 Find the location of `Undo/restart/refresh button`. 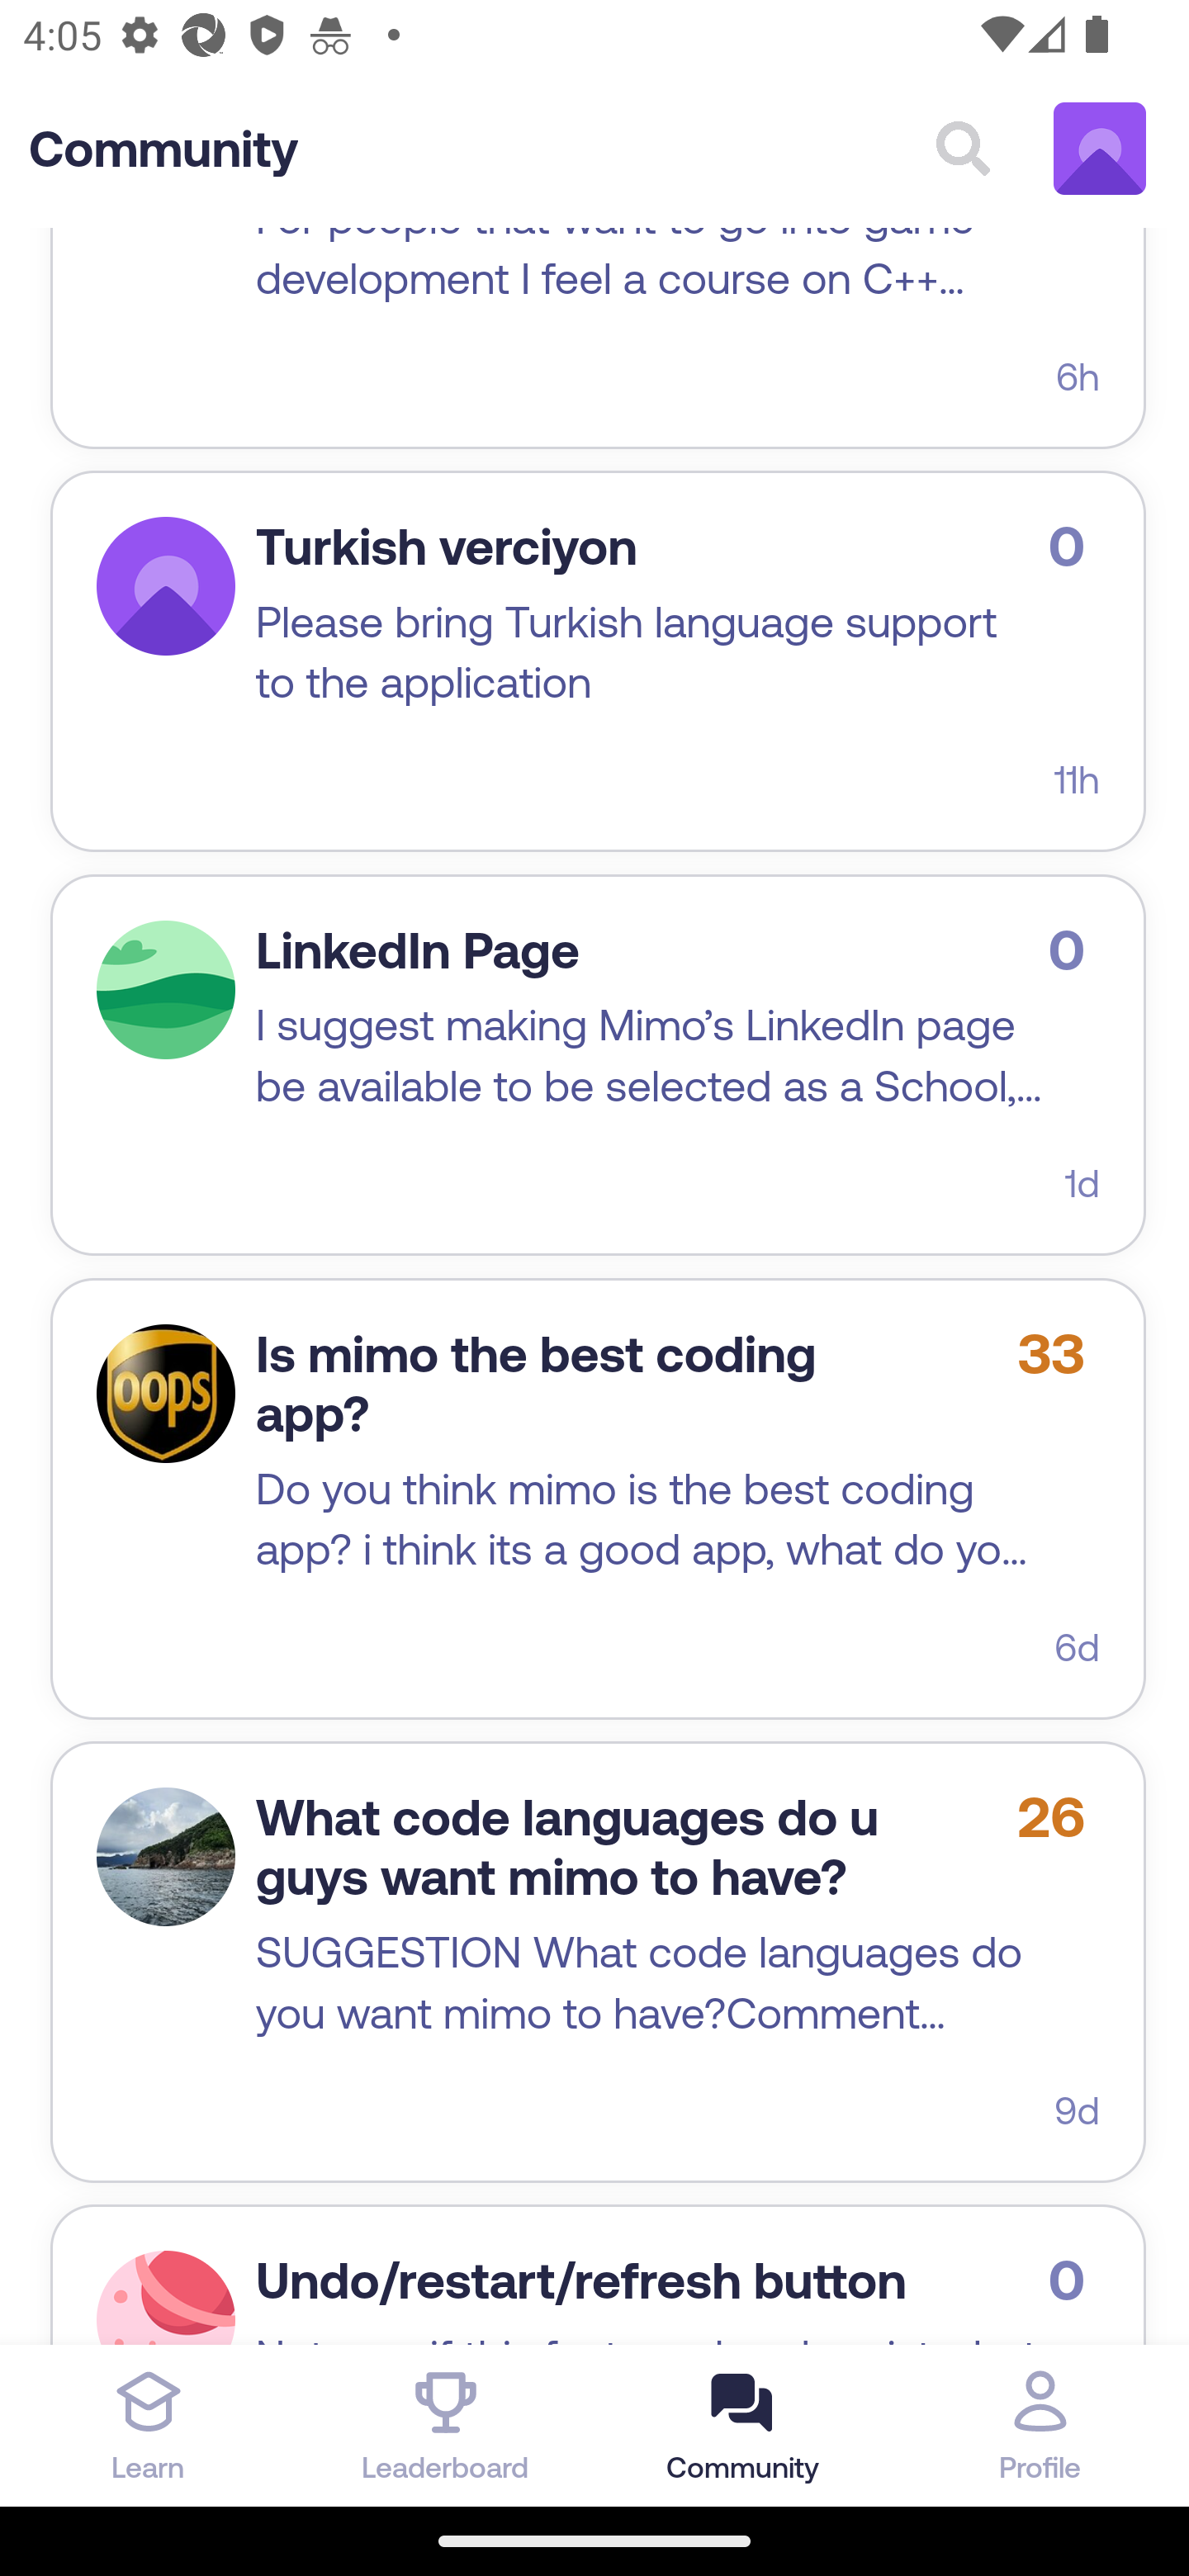

Undo/restart/refresh button is located at coordinates (580, 2280).